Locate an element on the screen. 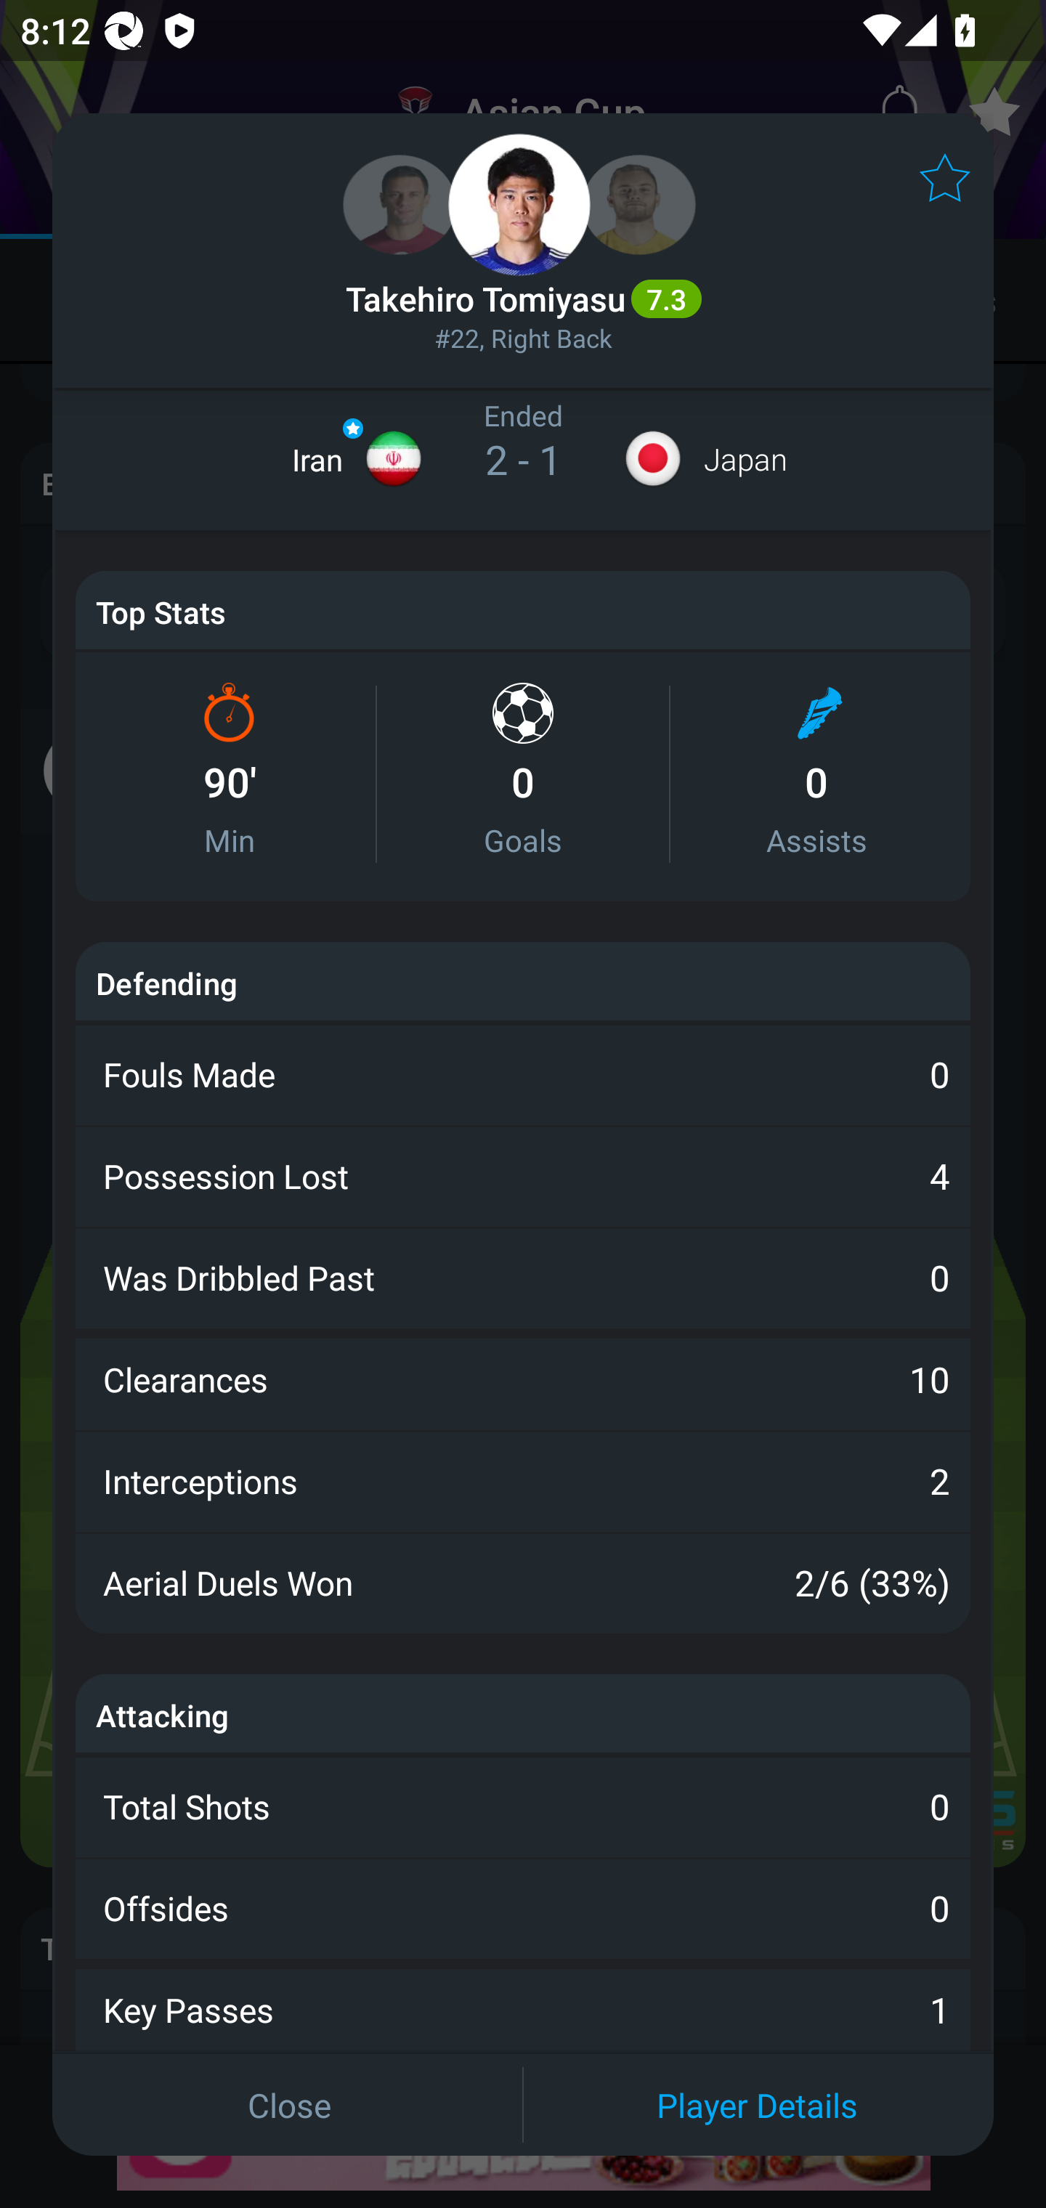 The height and width of the screenshot is (2208, 1046). Attacking is located at coordinates (163, 1716).